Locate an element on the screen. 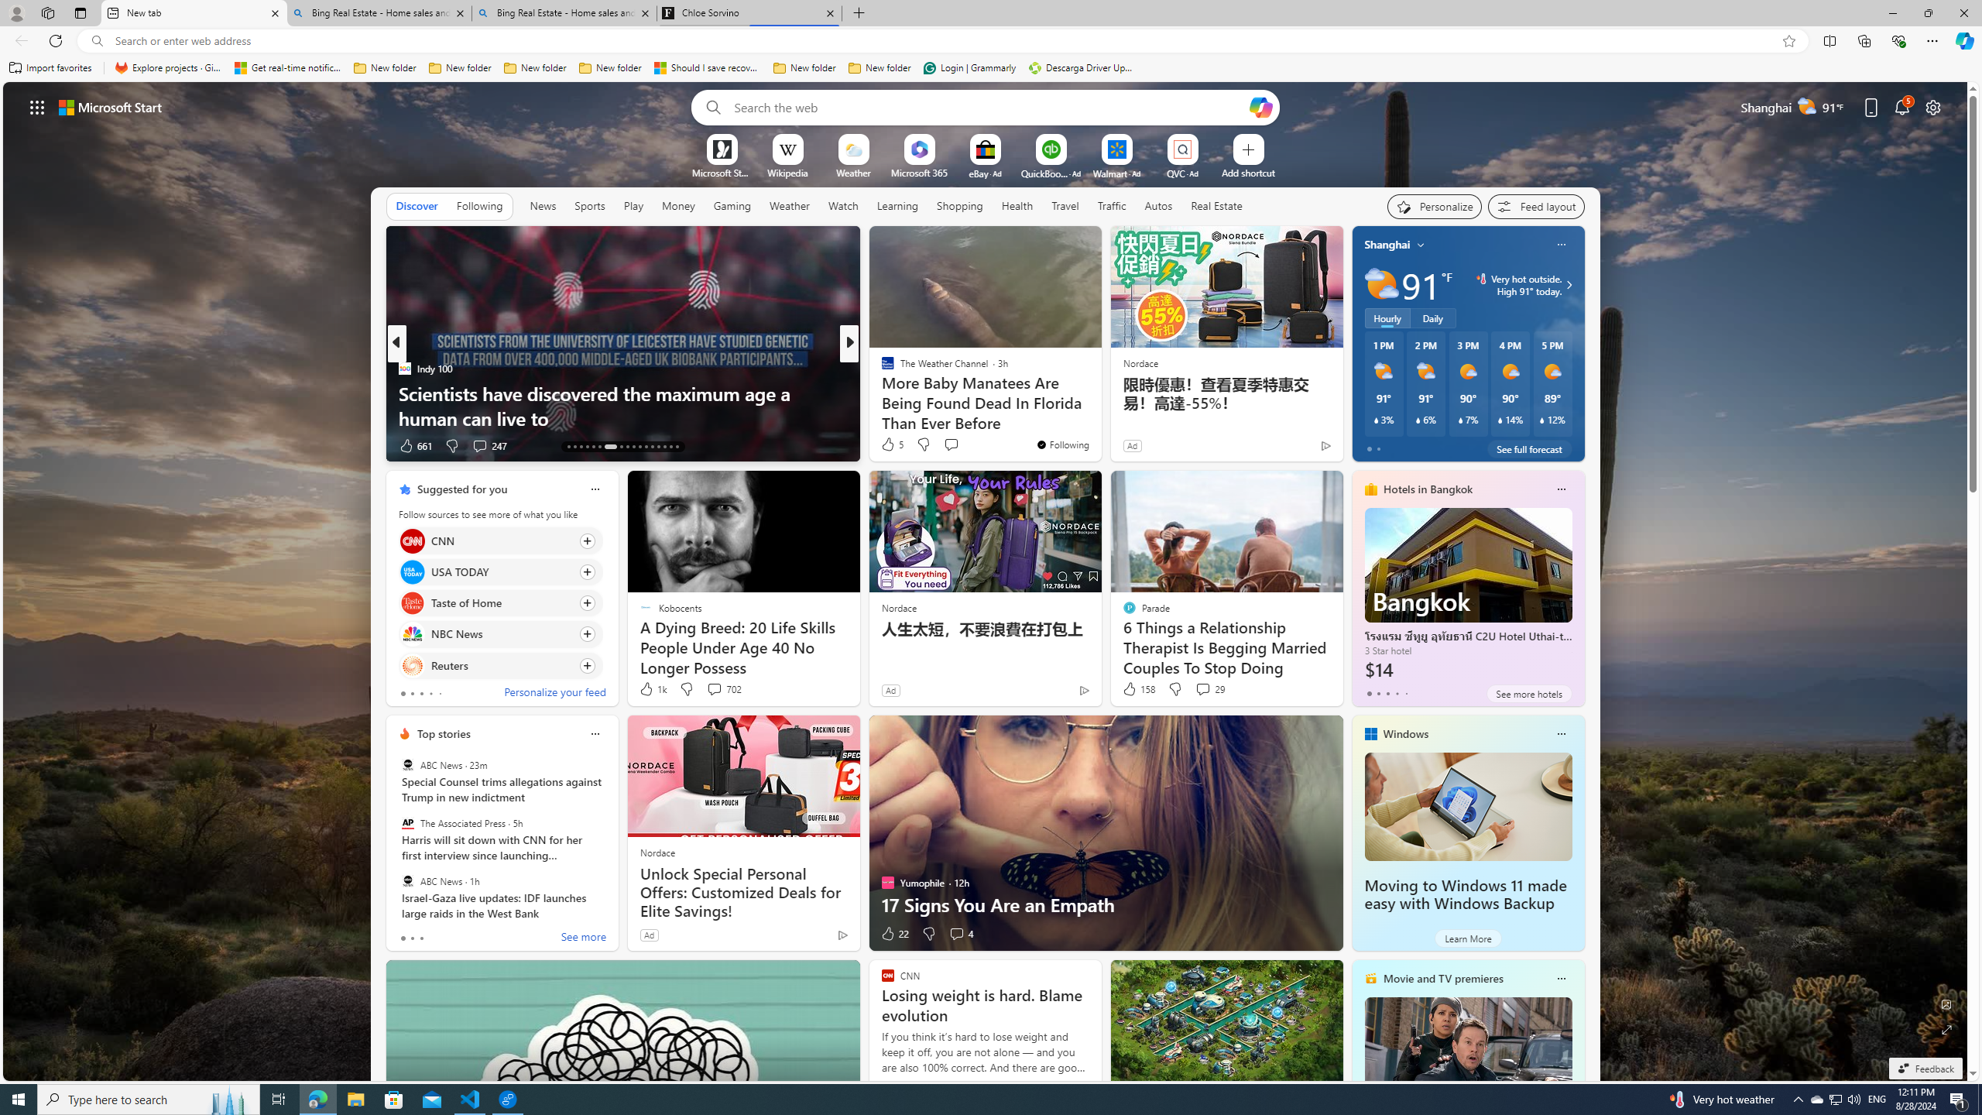 The height and width of the screenshot is (1115, 1982). 1k Like is located at coordinates (652, 689).